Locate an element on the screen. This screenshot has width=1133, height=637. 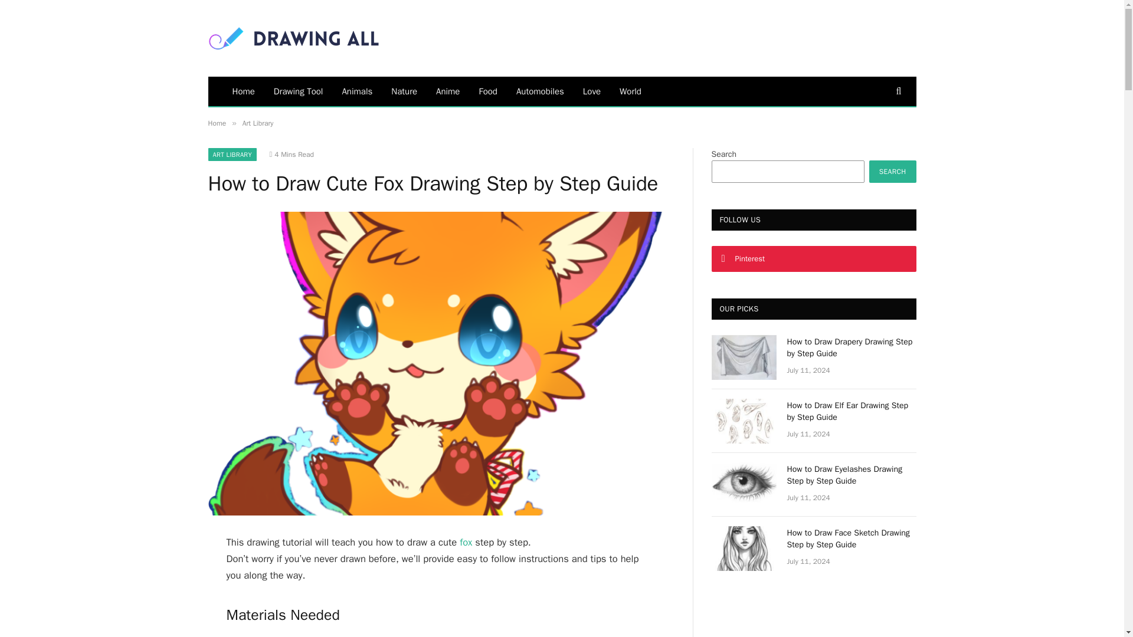
Drawing Tool is located at coordinates (299, 91).